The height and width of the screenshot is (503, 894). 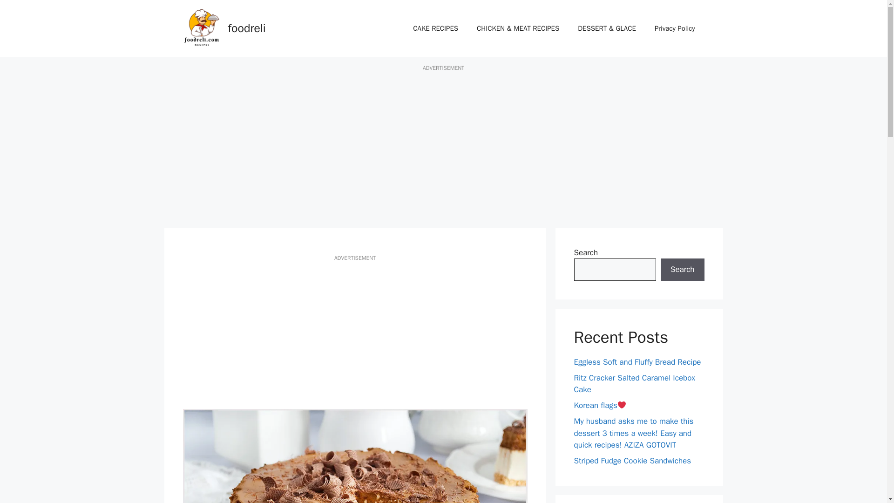 I want to click on Striped Fudge Cookie Sandwiches, so click(x=632, y=461).